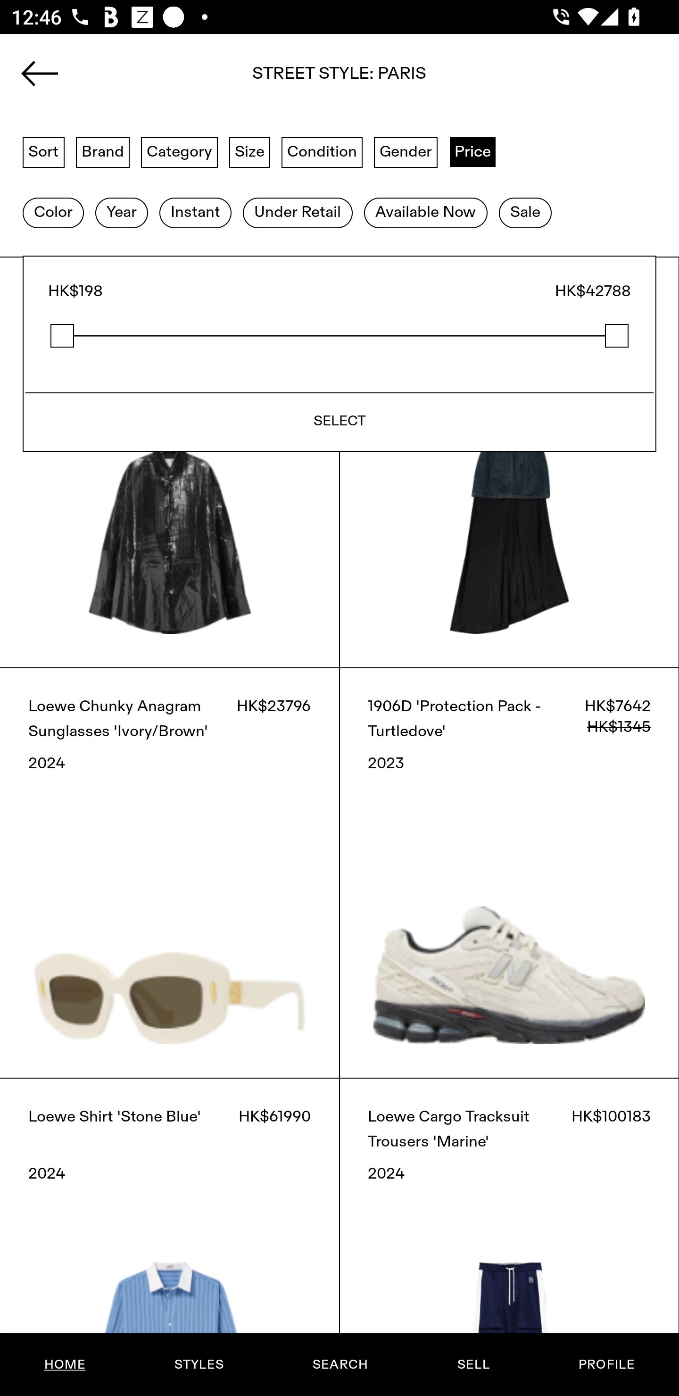 The height and width of the screenshot is (1396, 679). I want to click on Sort, so click(43, 151).